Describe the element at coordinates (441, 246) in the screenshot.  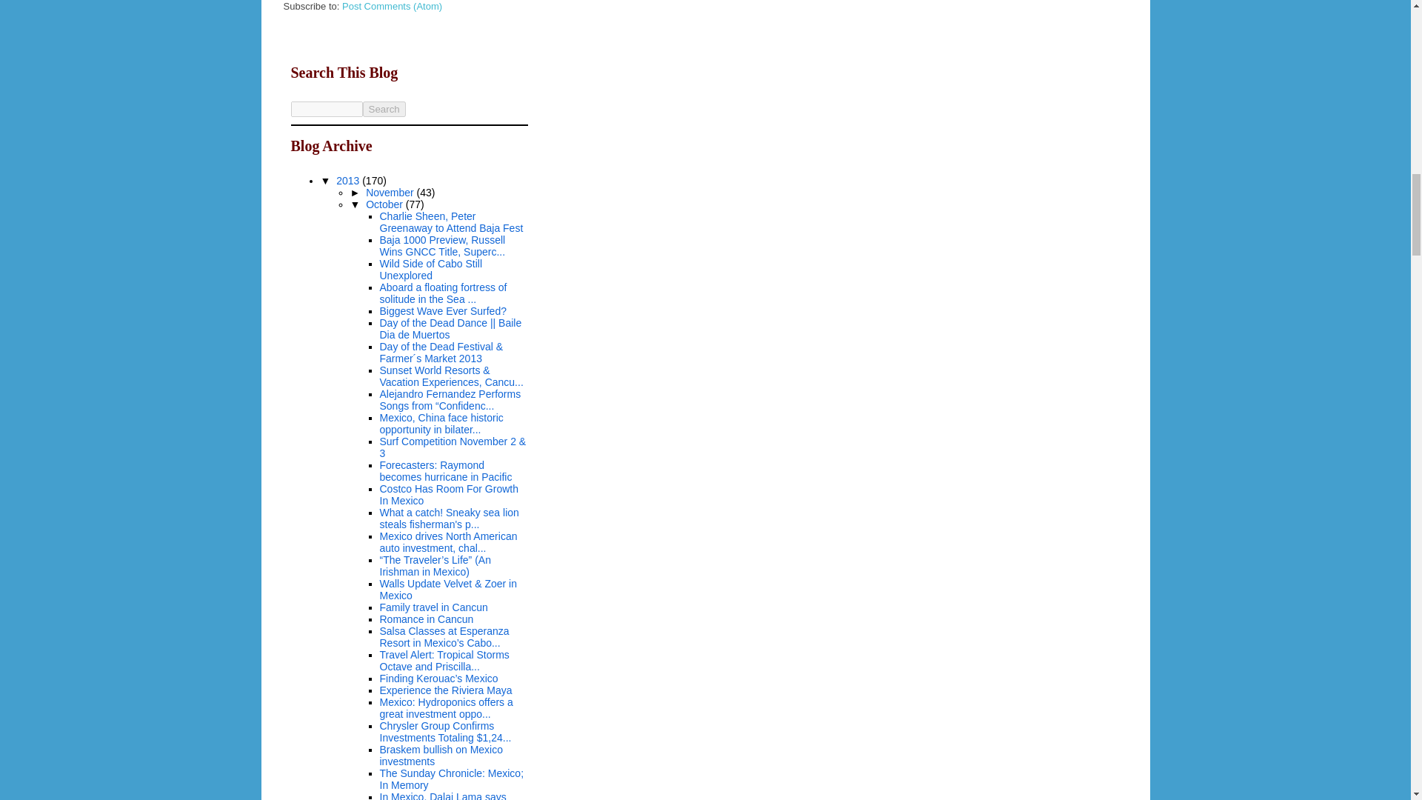
I see `Baja 1000 Preview, Russell Wins GNCC Title, Superc...` at that location.